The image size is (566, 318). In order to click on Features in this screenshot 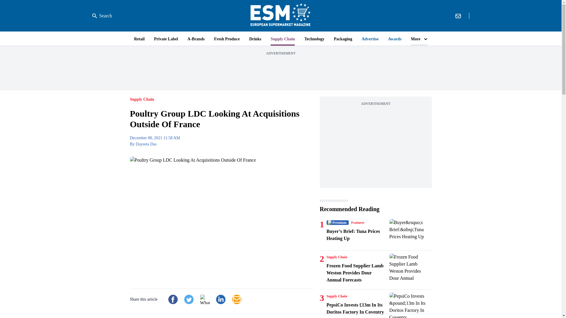, I will do `click(357, 223)`.